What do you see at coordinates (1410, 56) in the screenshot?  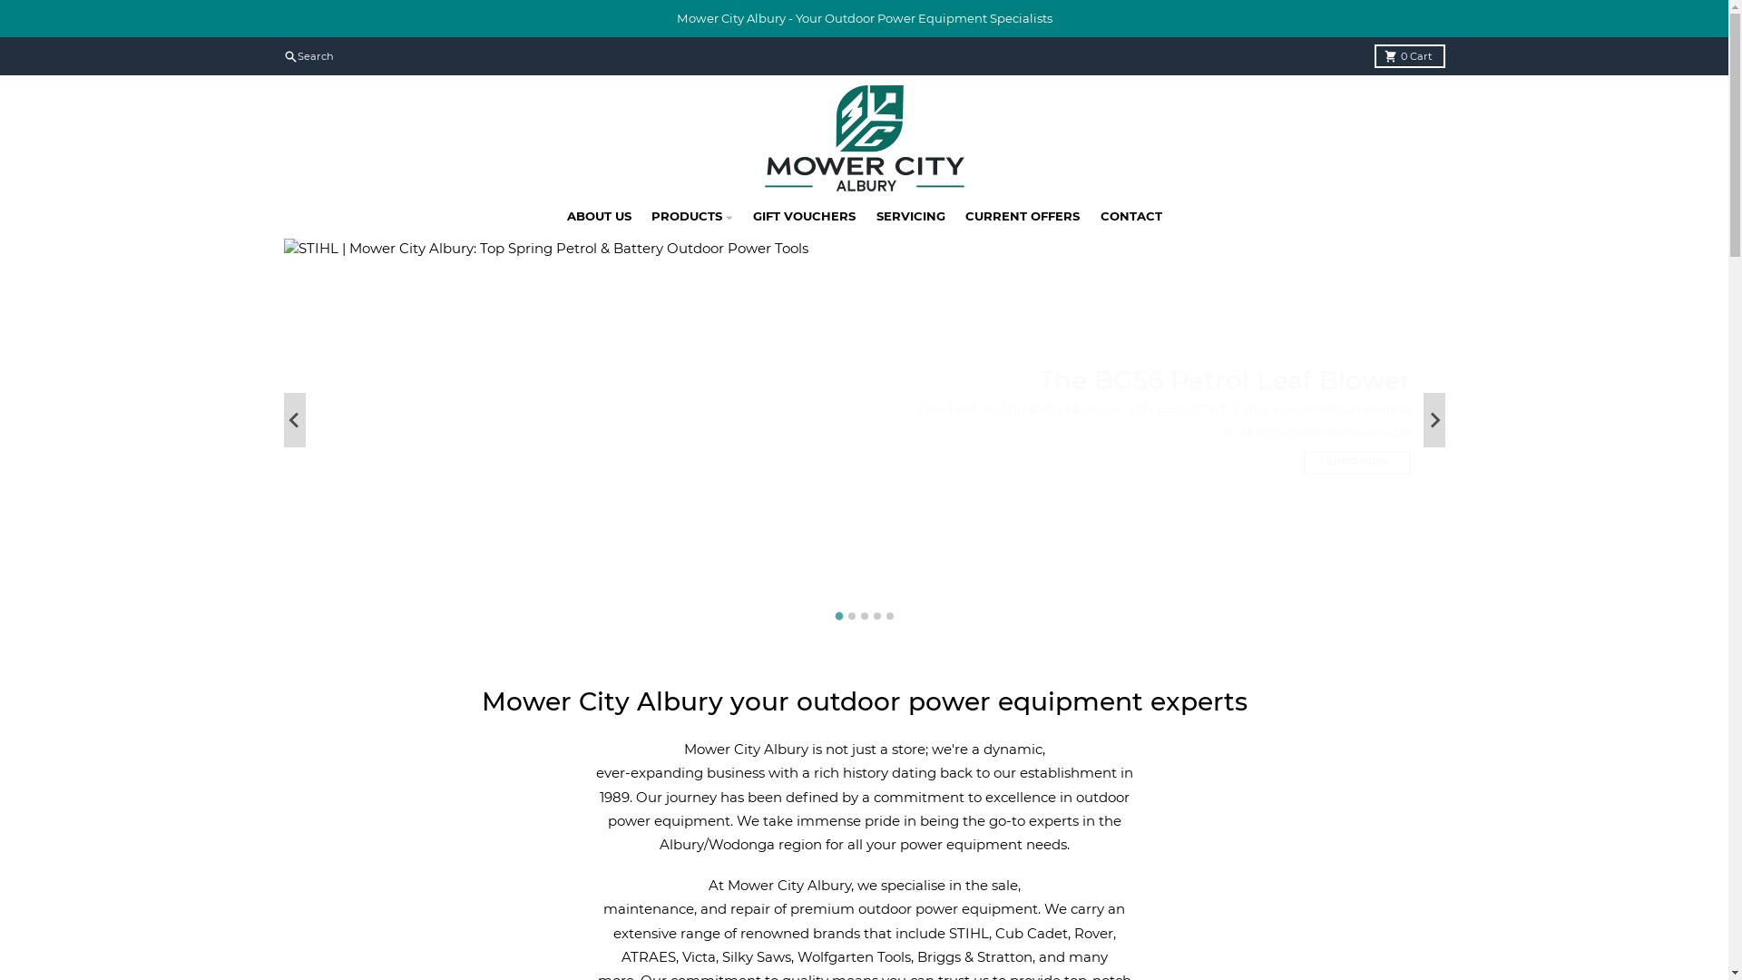 I see `0
Cart` at bounding box center [1410, 56].